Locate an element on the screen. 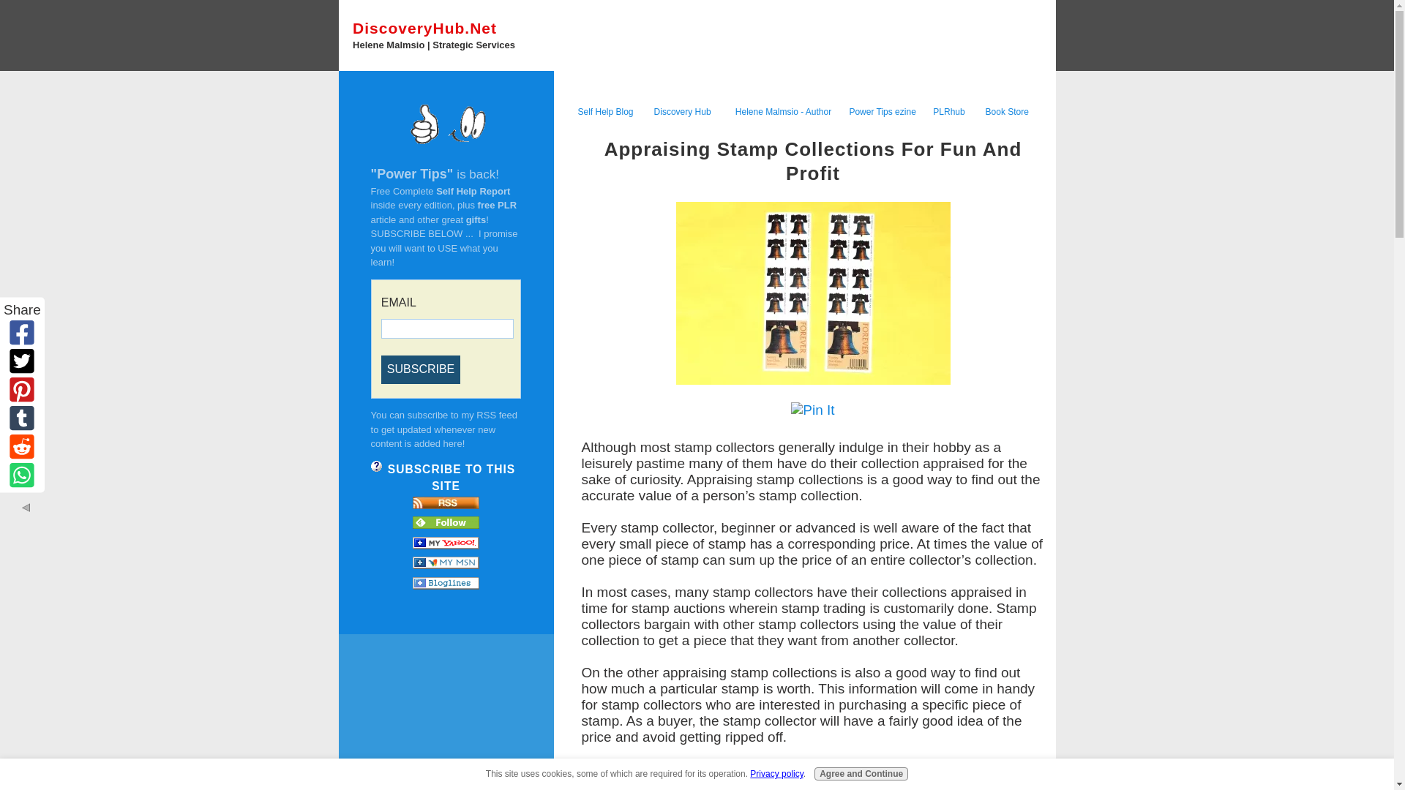  Self Help Blog is located at coordinates (605, 110).